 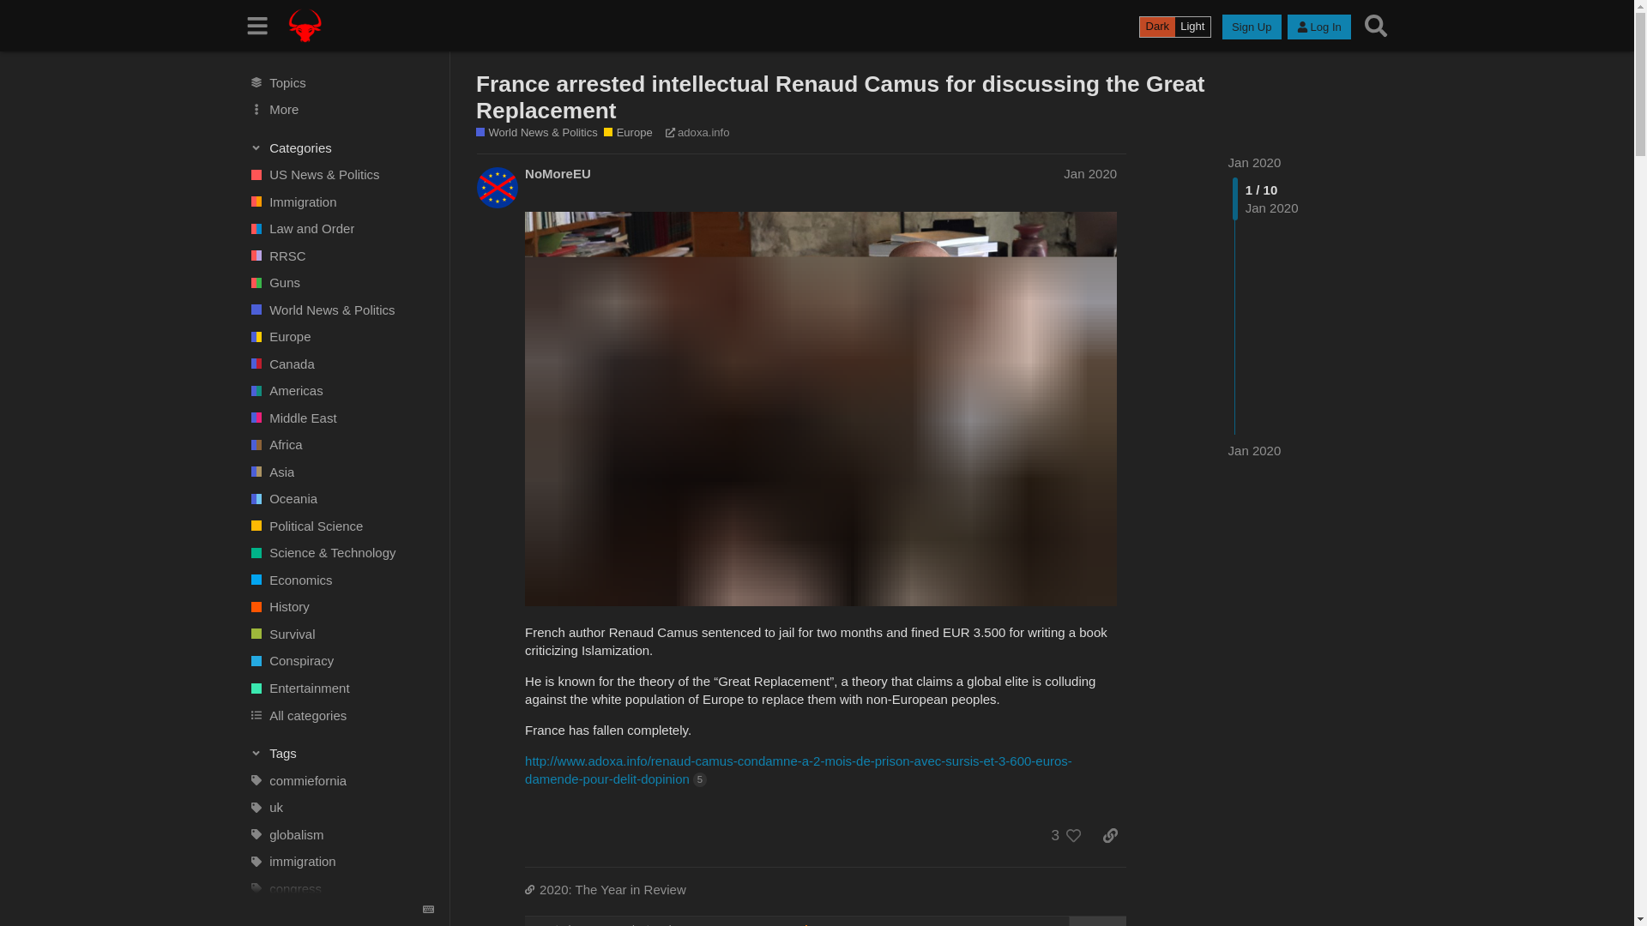 What do you see at coordinates (334, 472) in the screenshot?
I see `Asia` at bounding box center [334, 472].